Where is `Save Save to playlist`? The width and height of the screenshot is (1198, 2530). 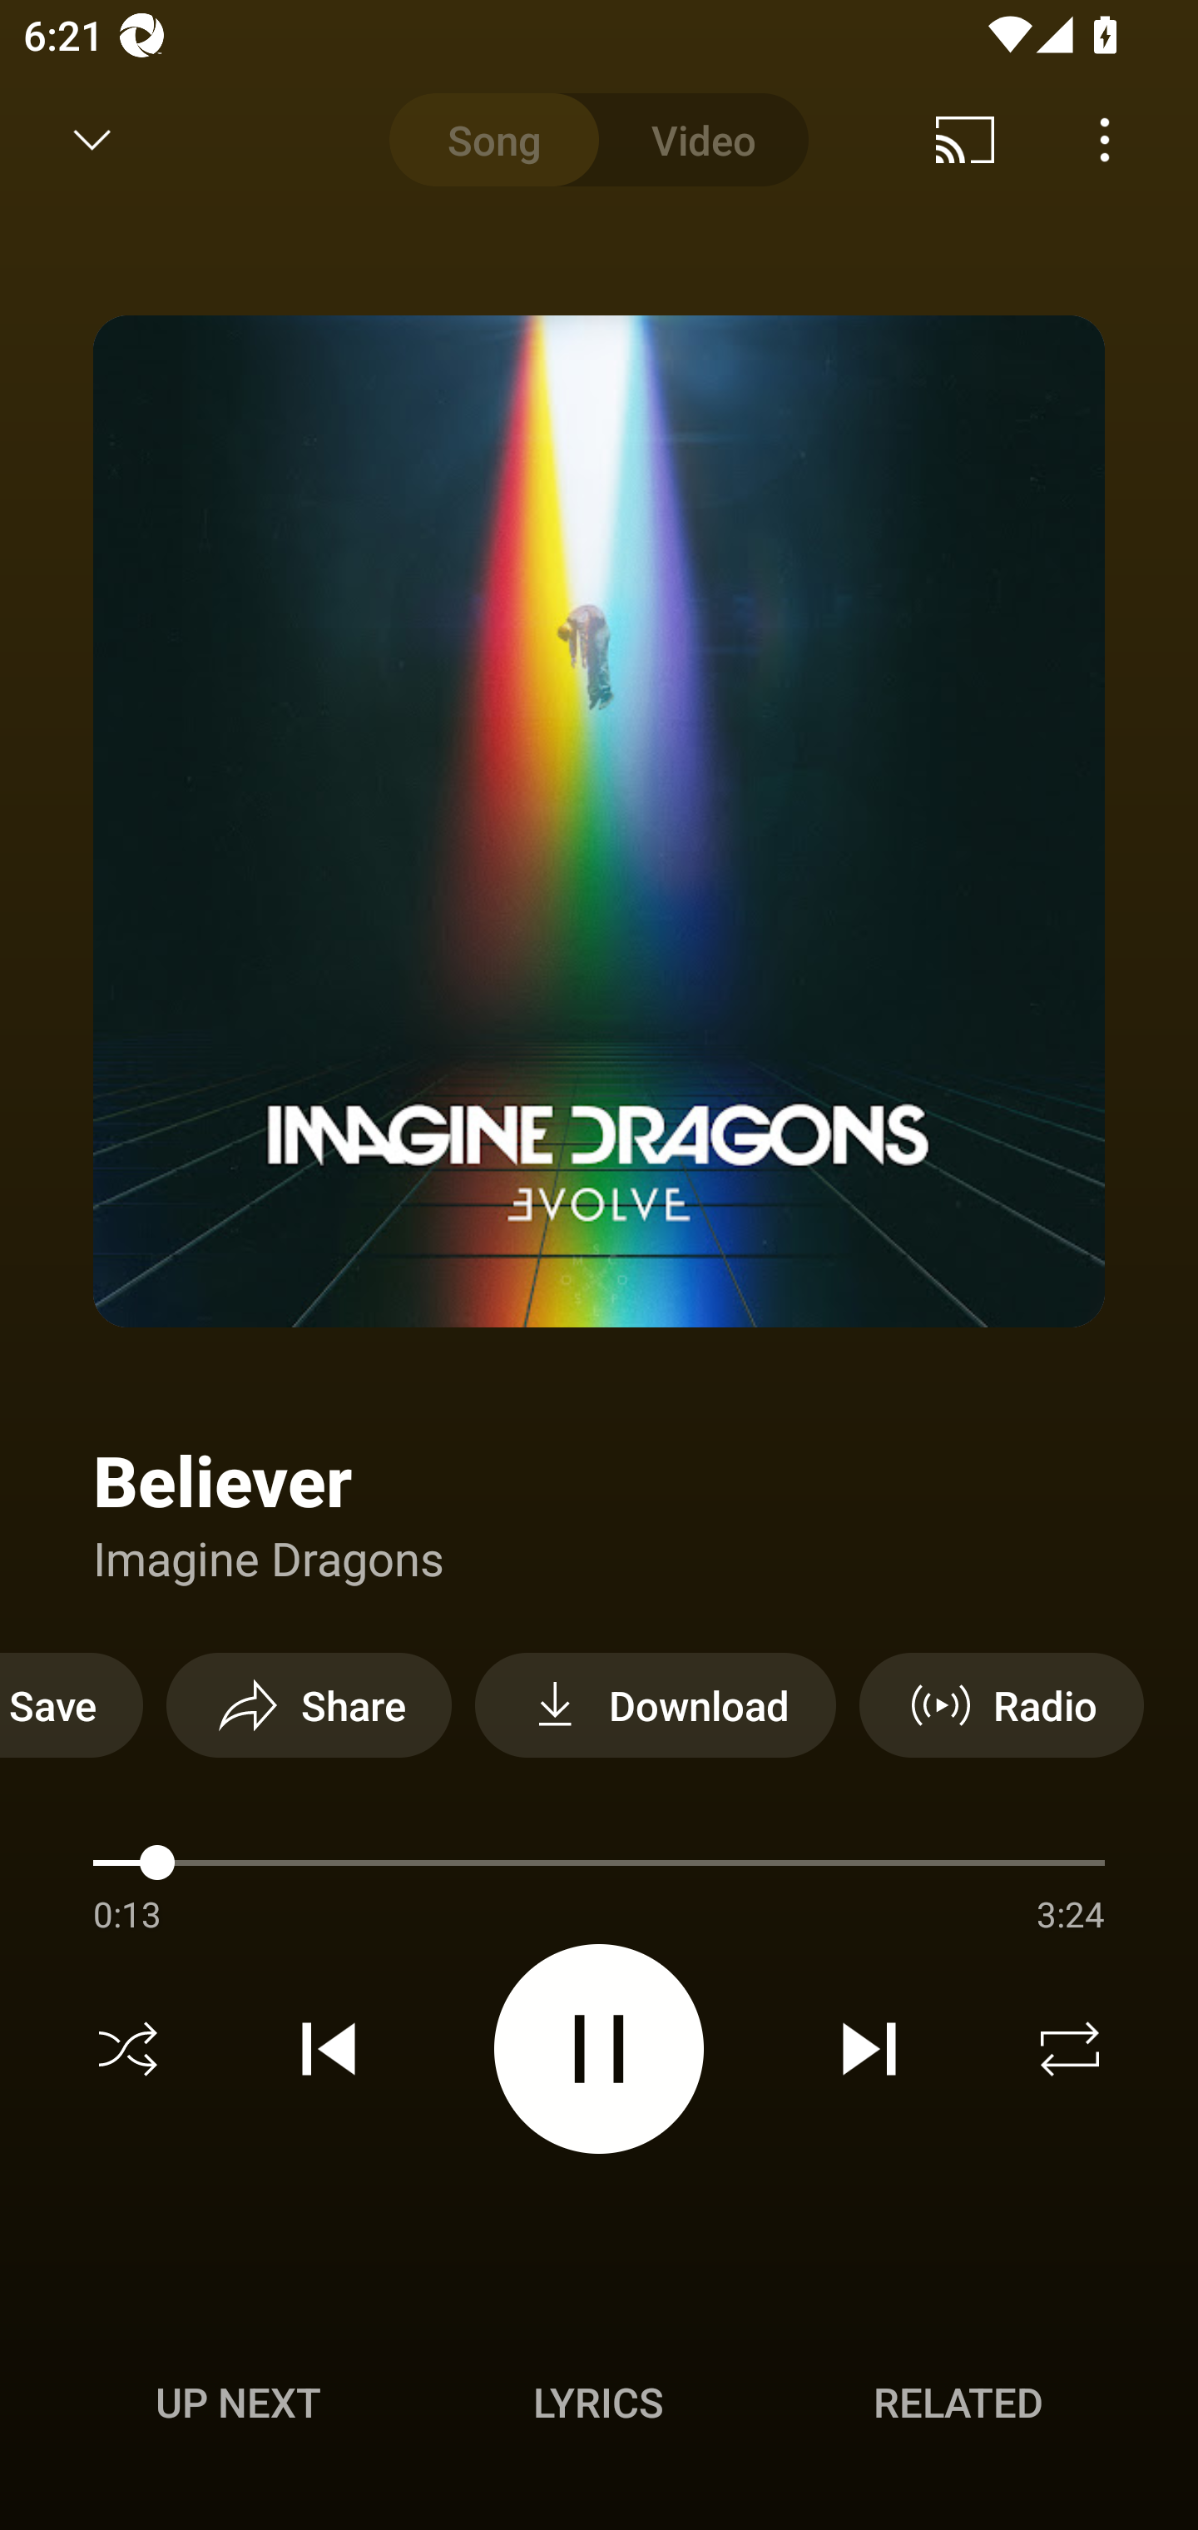
Save Save to playlist is located at coordinates (72, 1704).